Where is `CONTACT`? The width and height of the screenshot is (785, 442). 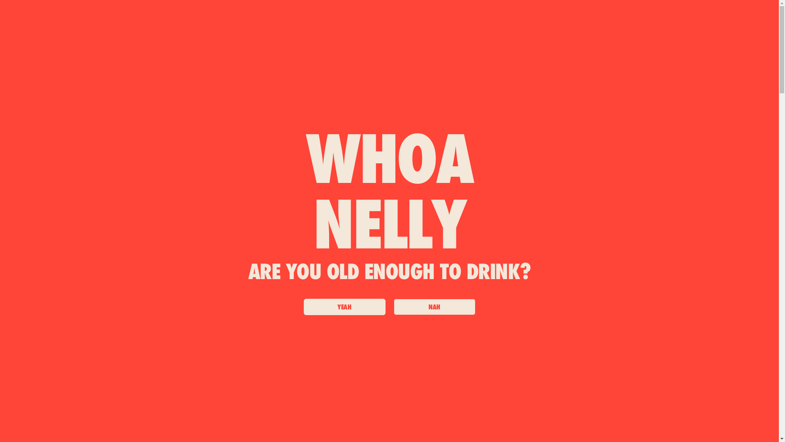 CONTACT is located at coordinates (567, 73).